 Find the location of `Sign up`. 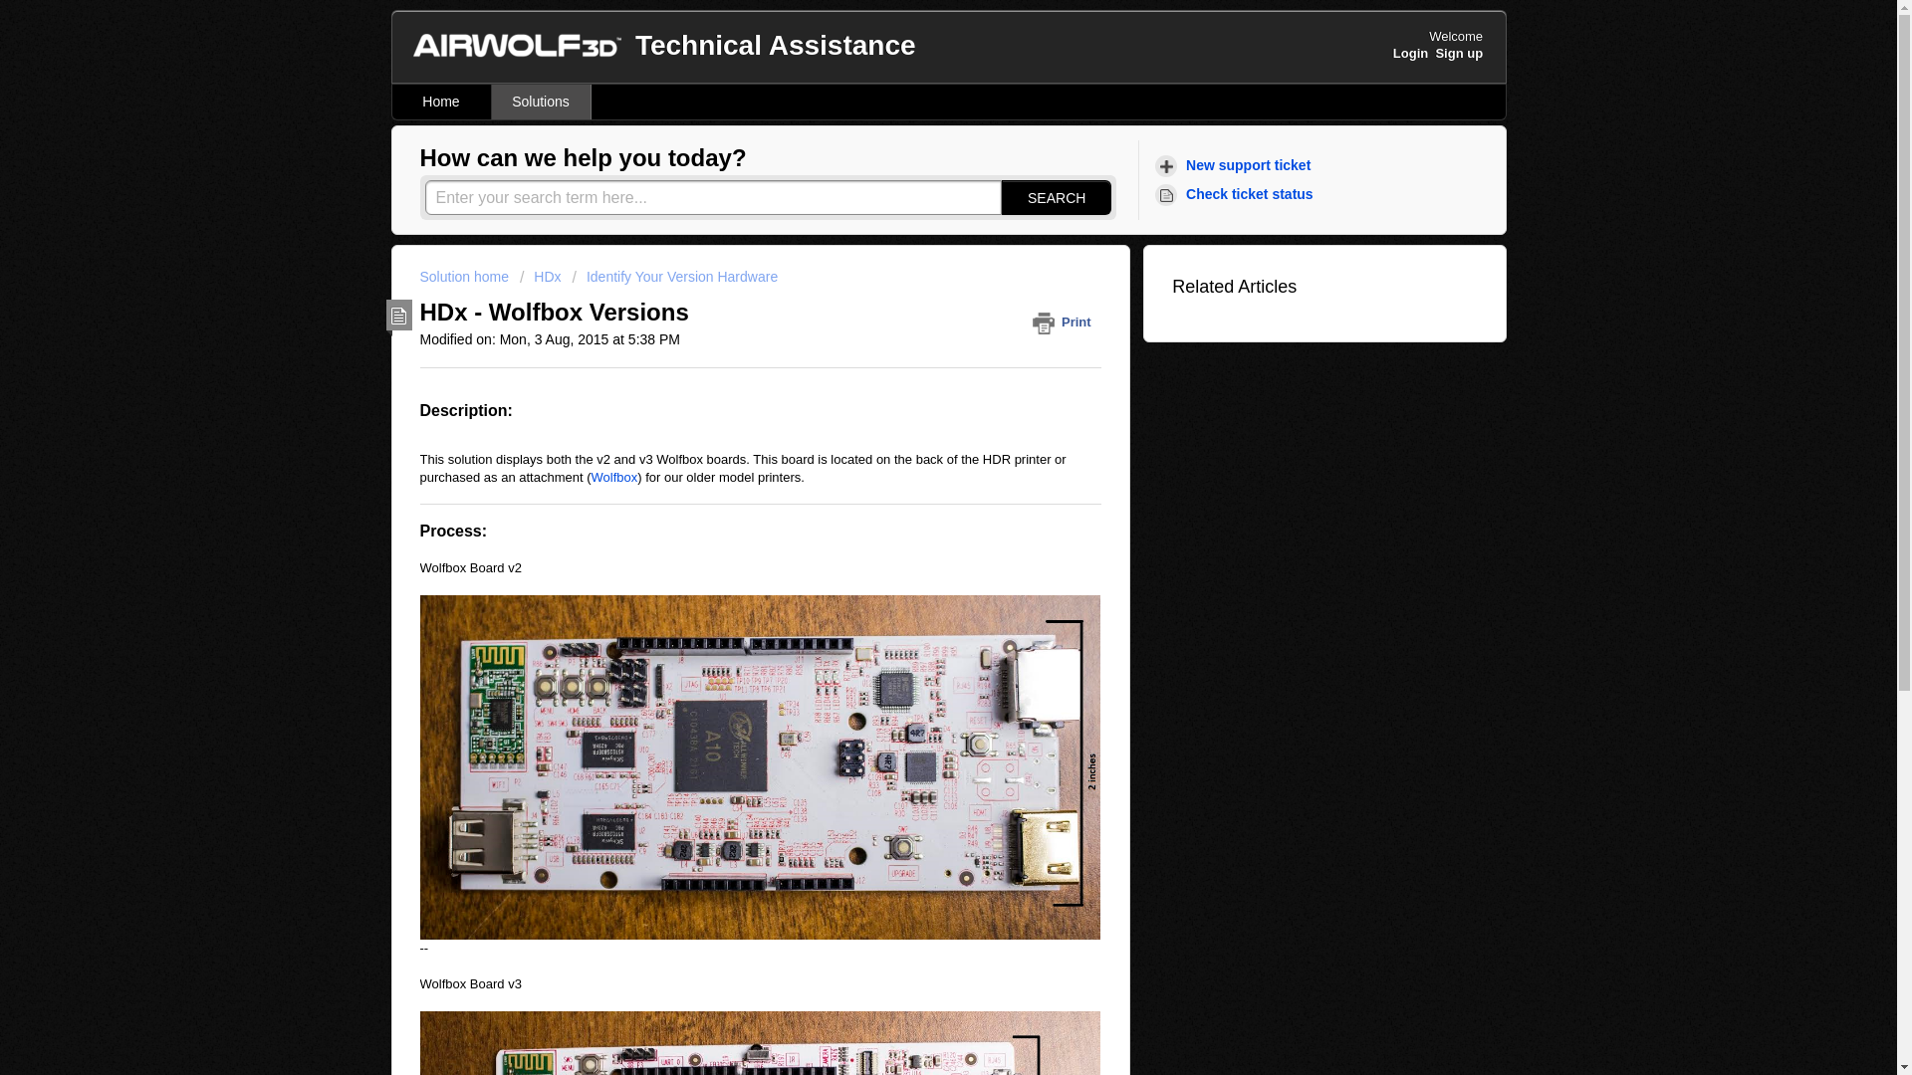

Sign up is located at coordinates (1459, 53).